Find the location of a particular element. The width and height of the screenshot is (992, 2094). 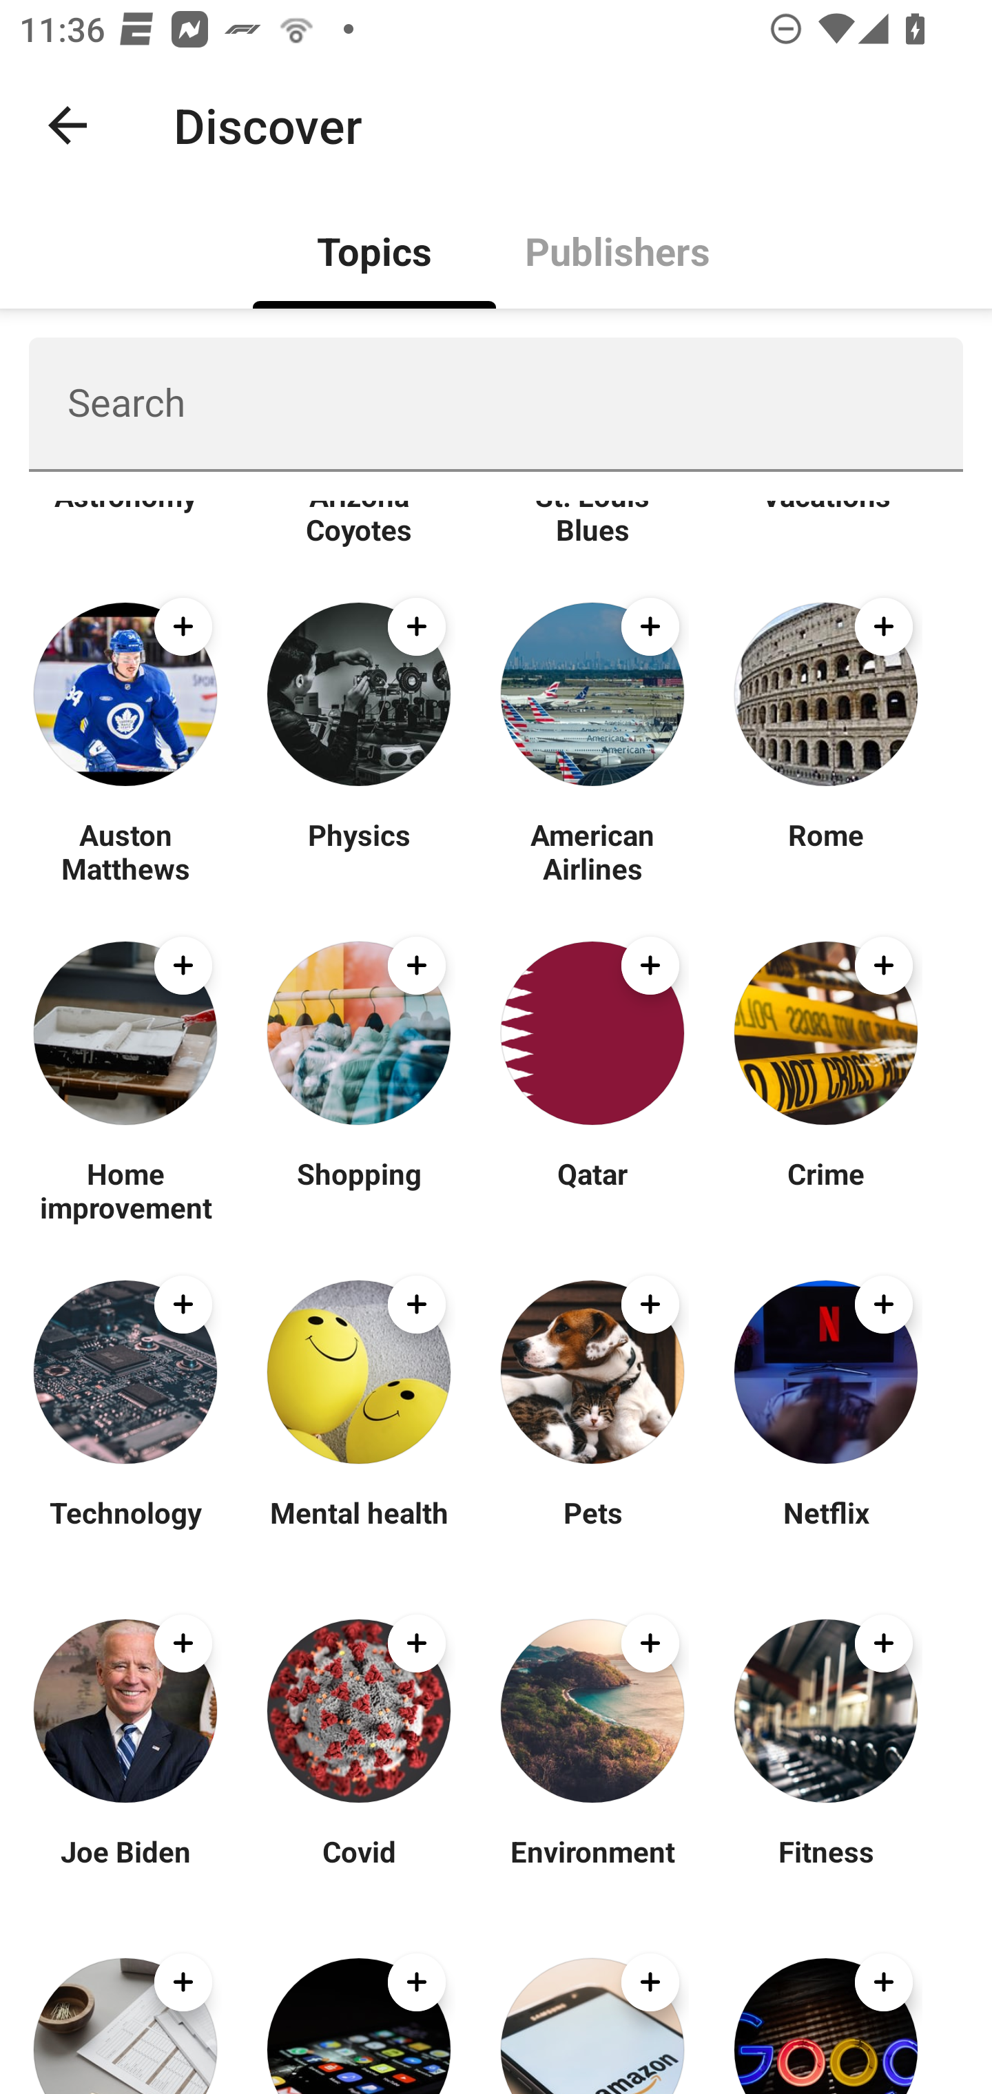

Home improvement is located at coordinates (125, 1190).